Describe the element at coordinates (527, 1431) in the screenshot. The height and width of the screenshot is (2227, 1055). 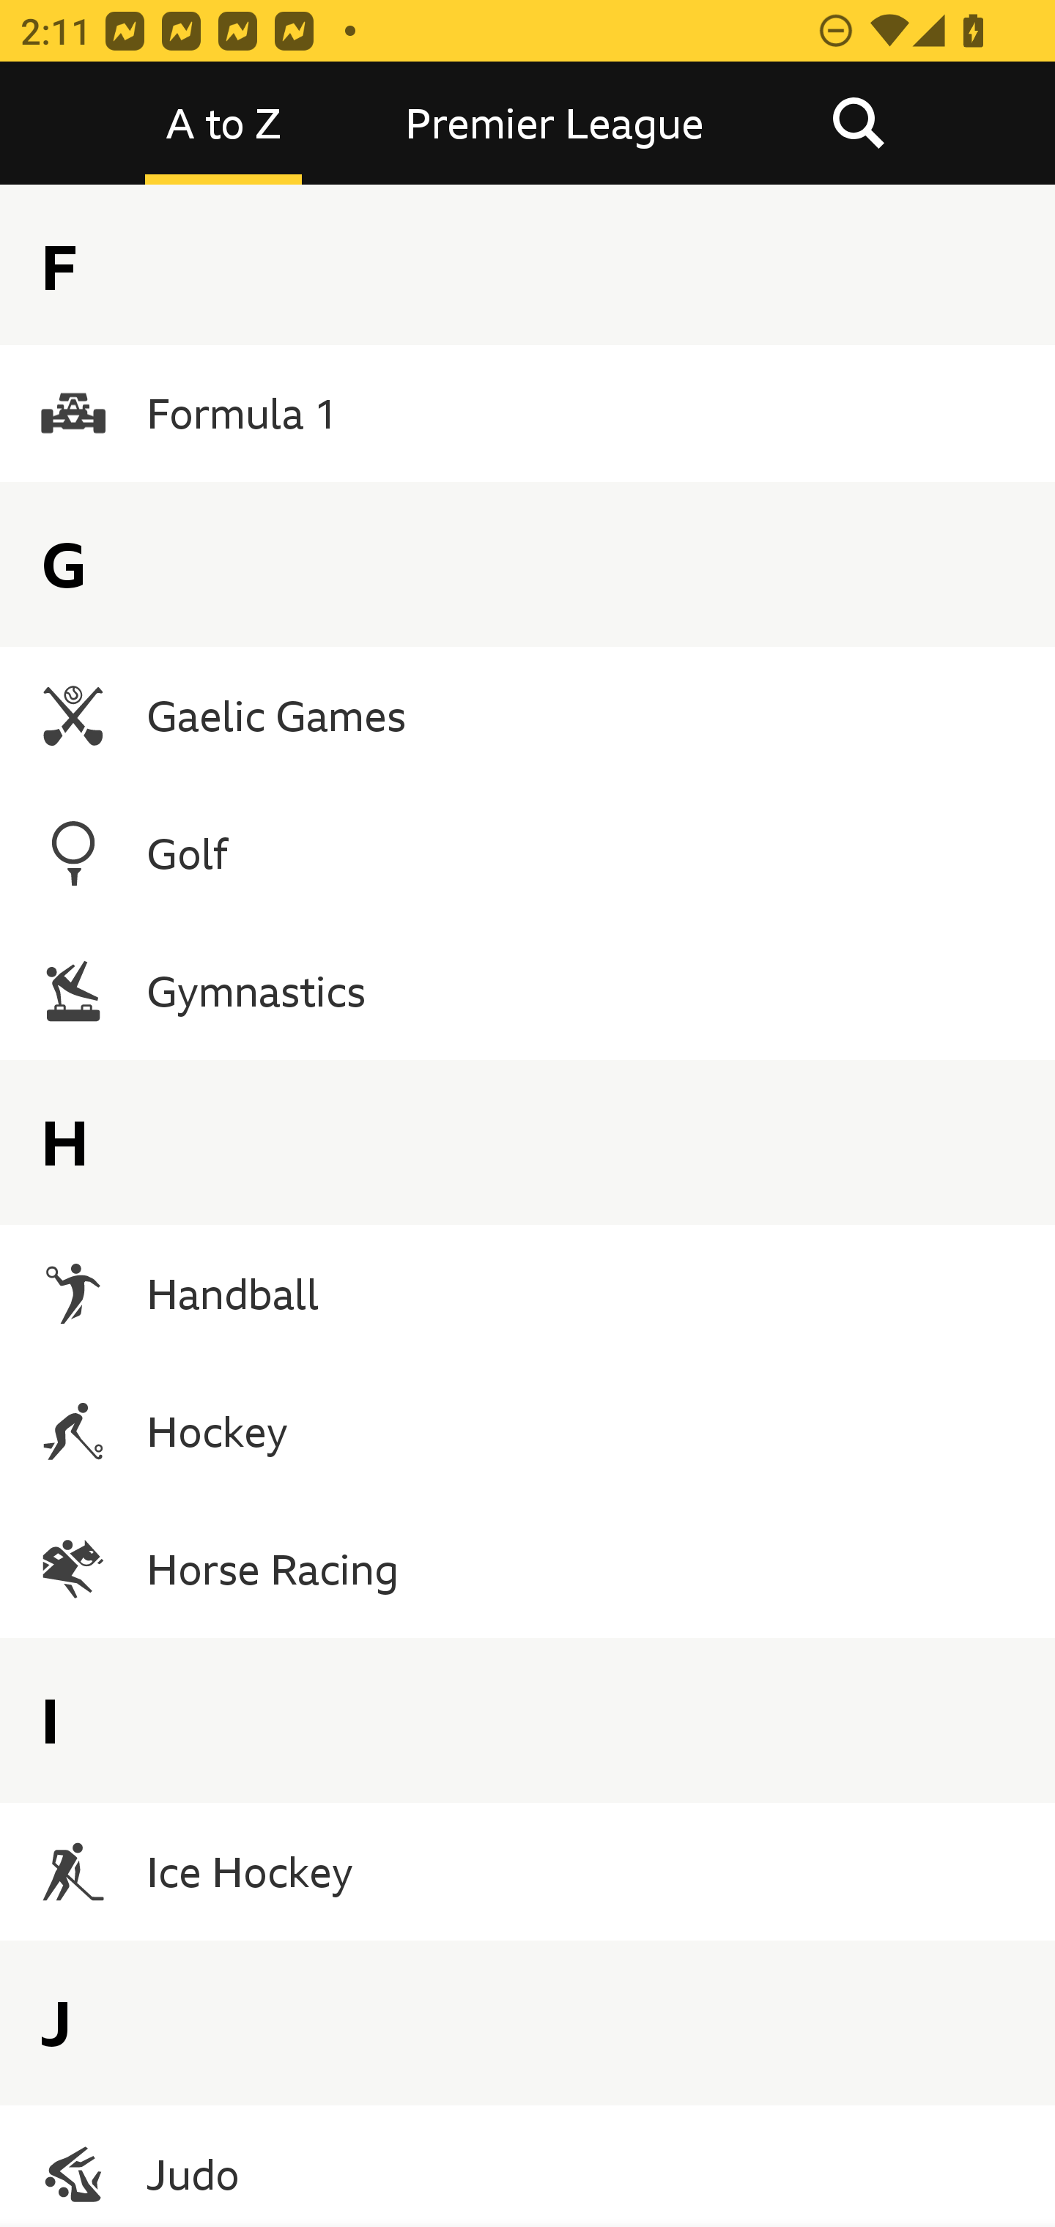
I see `Hockey` at that location.